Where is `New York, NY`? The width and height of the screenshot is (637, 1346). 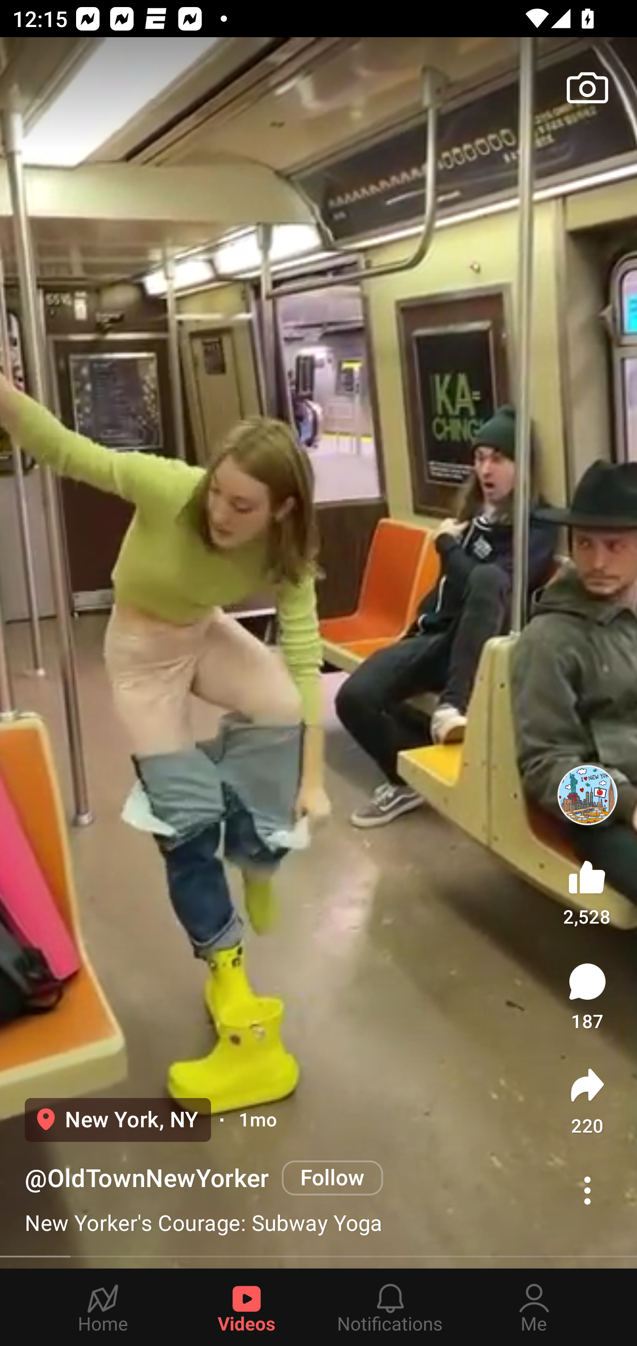 New York, NY is located at coordinates (118, 1119).